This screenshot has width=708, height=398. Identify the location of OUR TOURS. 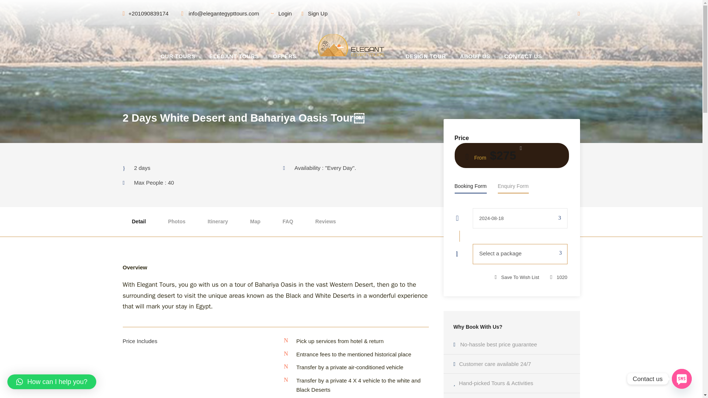
(178, 52).